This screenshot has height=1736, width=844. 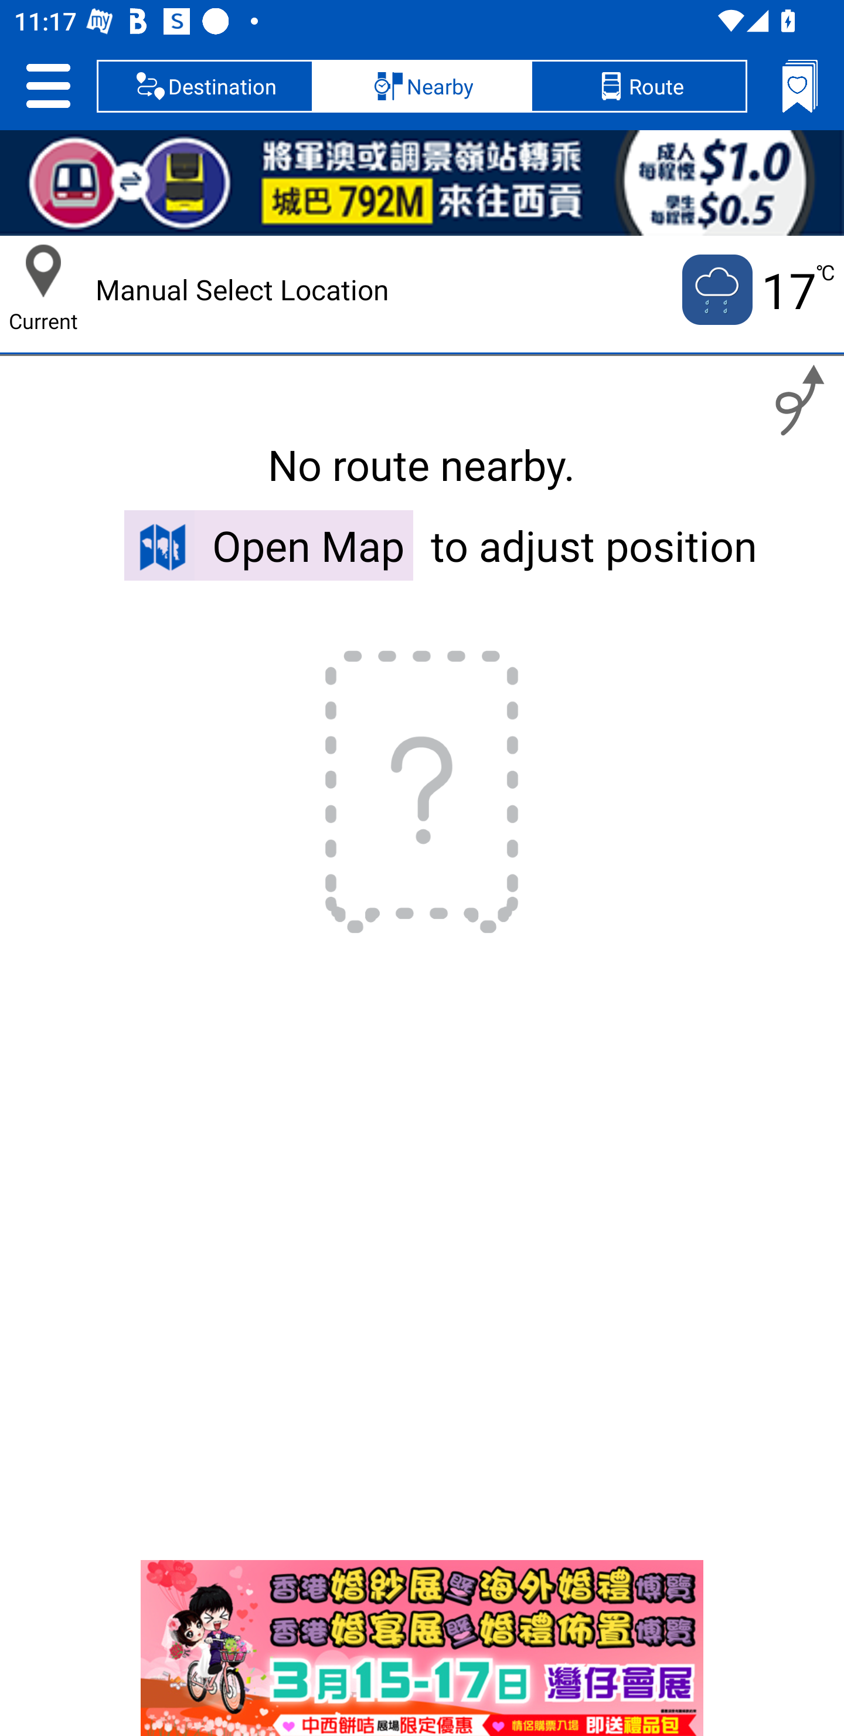 I want to click on Route, so click(x=638, y=86).